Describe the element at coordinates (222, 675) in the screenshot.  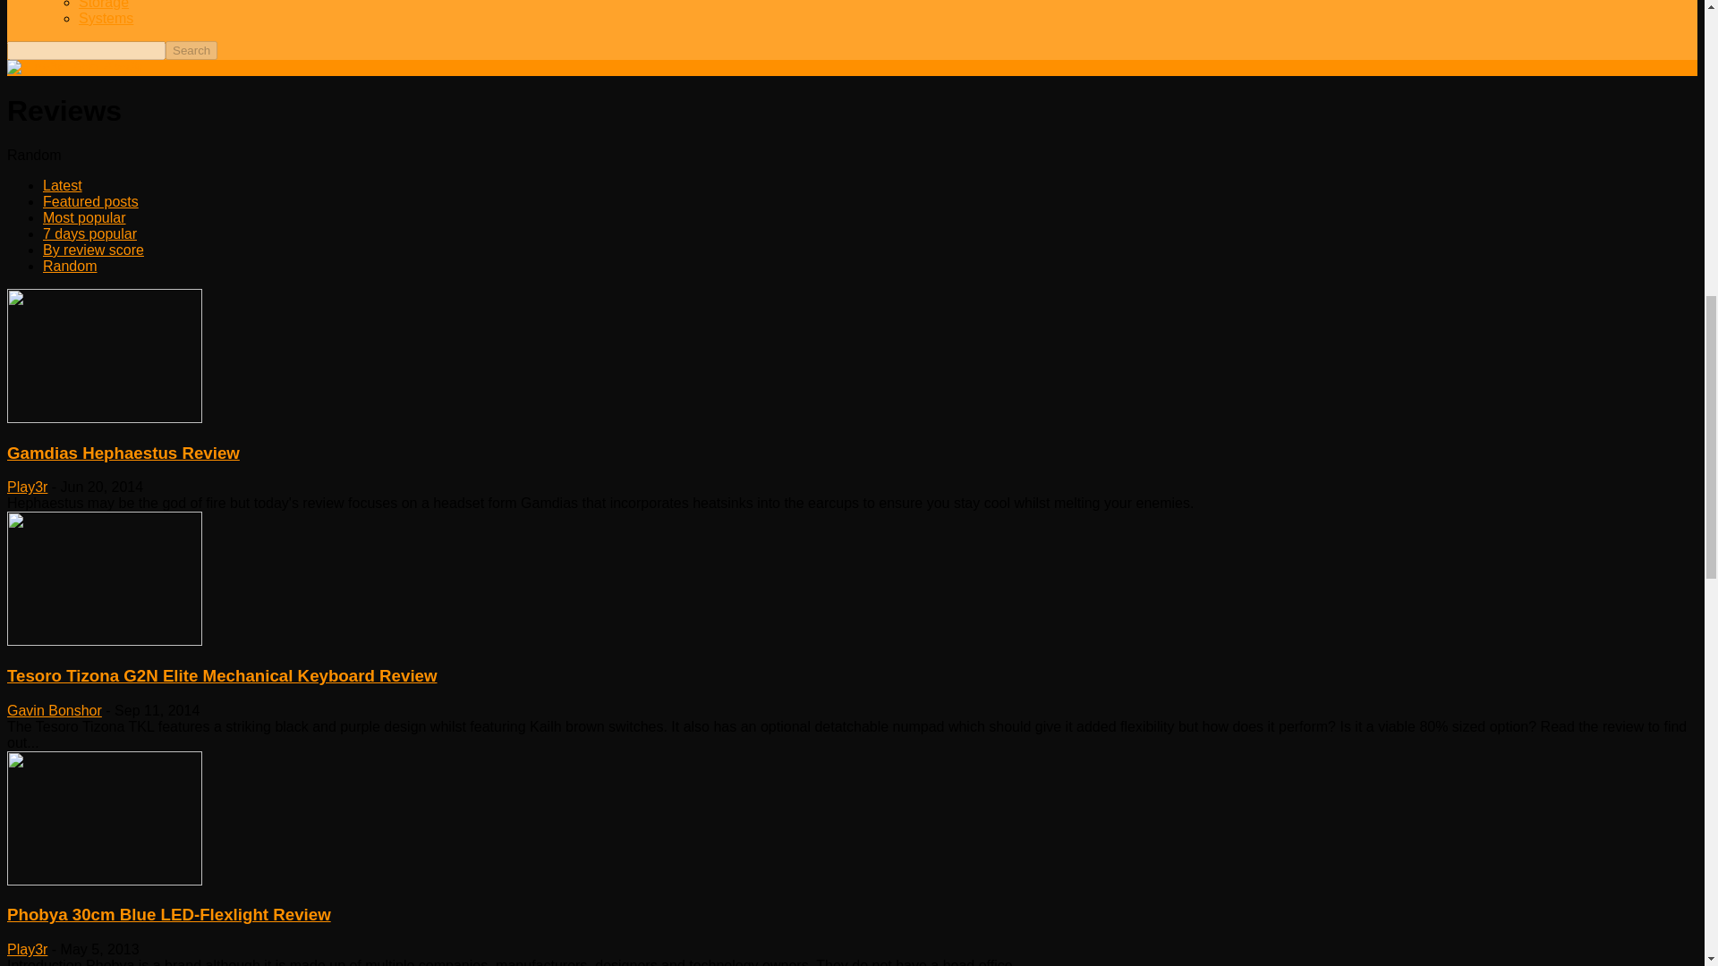
I see `Tesoro Tizona G2N Elite Mechanical Keyboard Review` at that location.